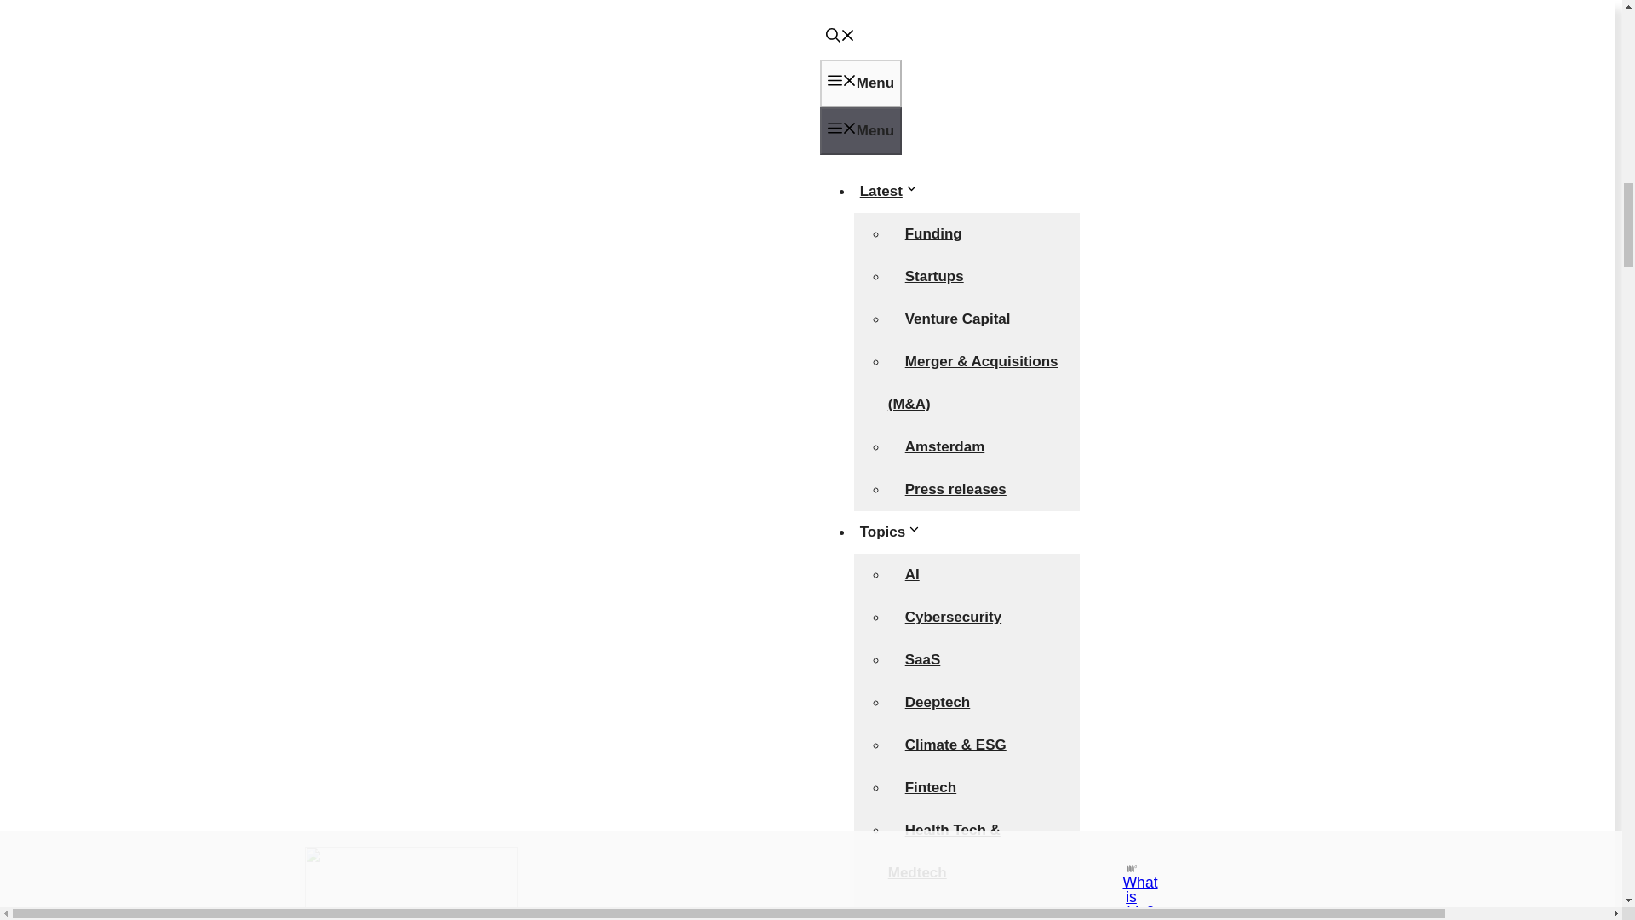 This screenshot has width=1635, height=920. Describe the element at coordinates (961, 5) in the screenshot. I see `These startups are hiring` at that location.